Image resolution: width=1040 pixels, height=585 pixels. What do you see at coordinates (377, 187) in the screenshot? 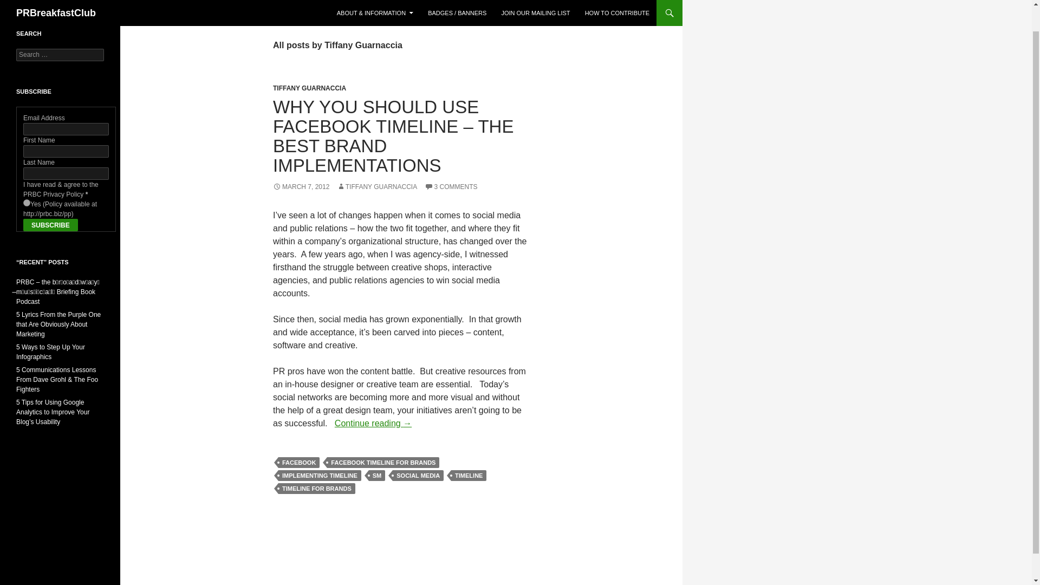
I see `TIFFANY GUARNACCIA` at bounding box center [377, 187].